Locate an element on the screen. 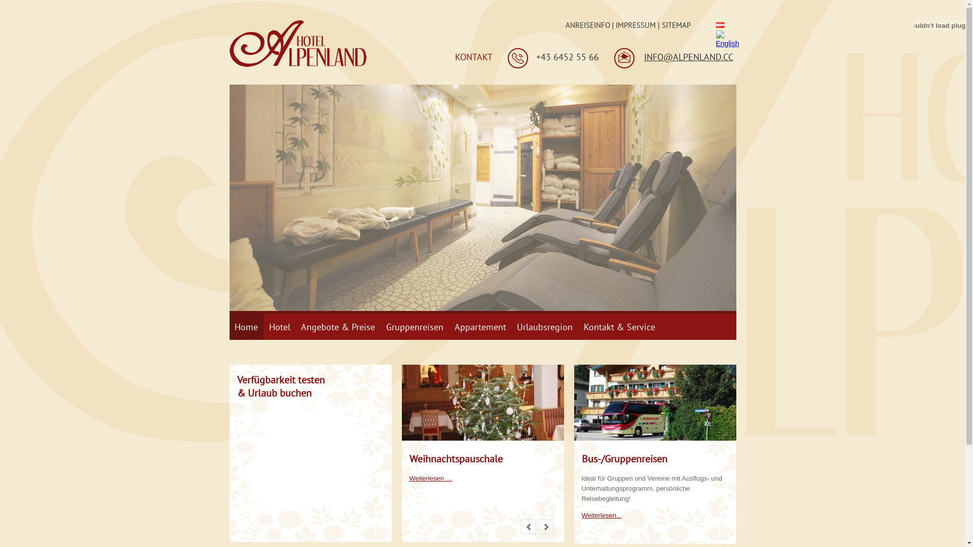 Image resolution: width=973 pixels, height=547 pixels. Kontakt & Service is located at coordinates (619, 327).